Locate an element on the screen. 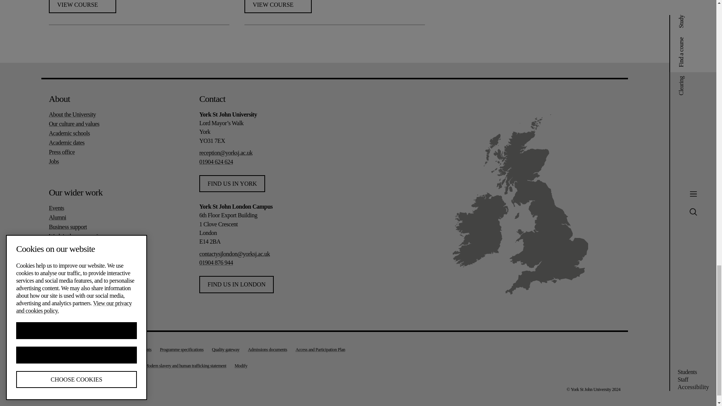  Our London campus on Google Maps is located at coordinates (568, 260).